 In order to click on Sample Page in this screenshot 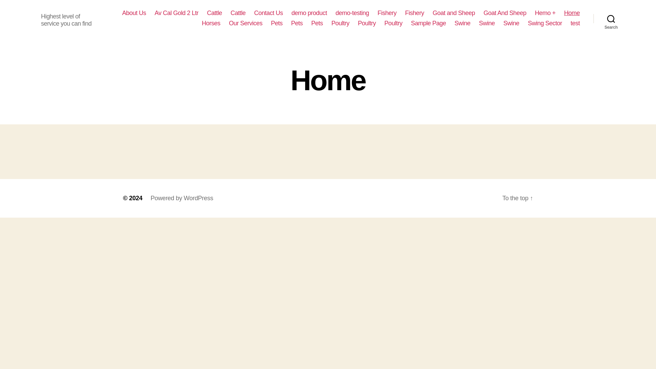, I will do `click(428, 23)`.